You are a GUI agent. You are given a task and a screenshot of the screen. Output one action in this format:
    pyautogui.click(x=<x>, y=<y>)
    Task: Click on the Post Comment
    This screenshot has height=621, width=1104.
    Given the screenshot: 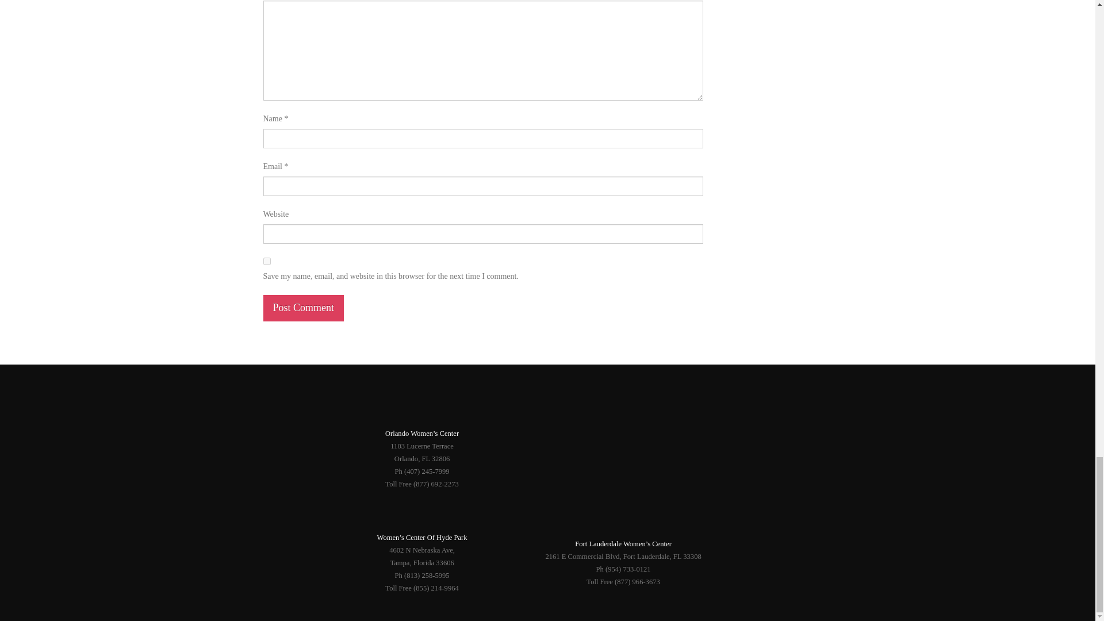 What is the action you would take?
    pyautogui.click(x=304, y=308)
    